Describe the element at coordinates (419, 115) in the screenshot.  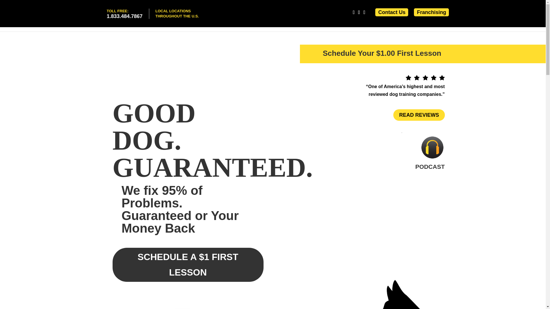
I see `READ REVIEWS` at that location.